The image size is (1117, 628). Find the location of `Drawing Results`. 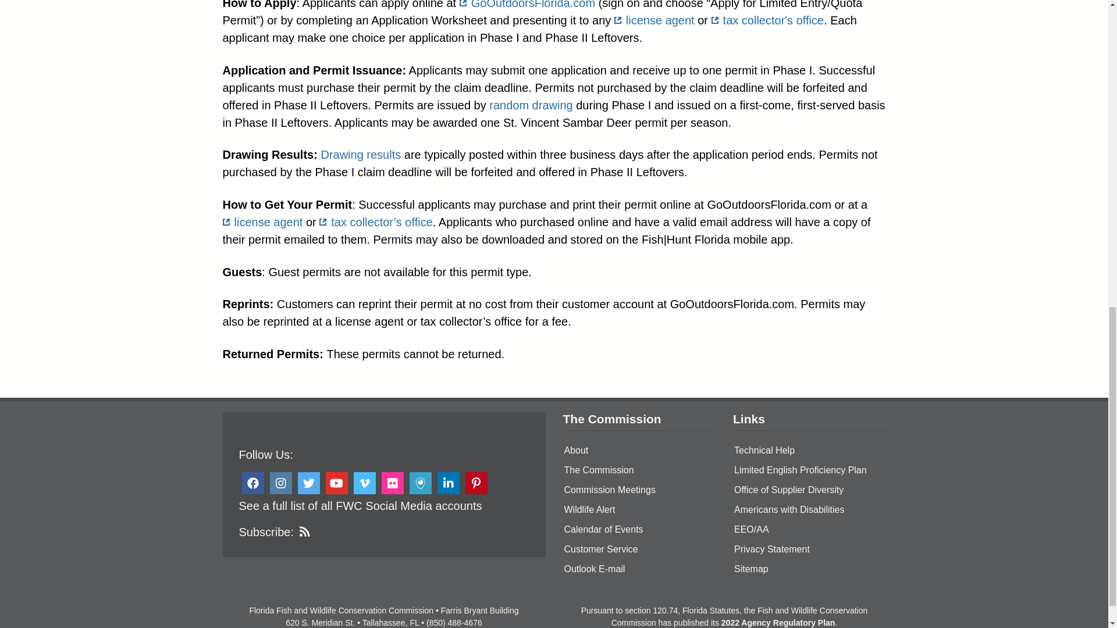

Drawing Results is located at coordinates (361, 154).